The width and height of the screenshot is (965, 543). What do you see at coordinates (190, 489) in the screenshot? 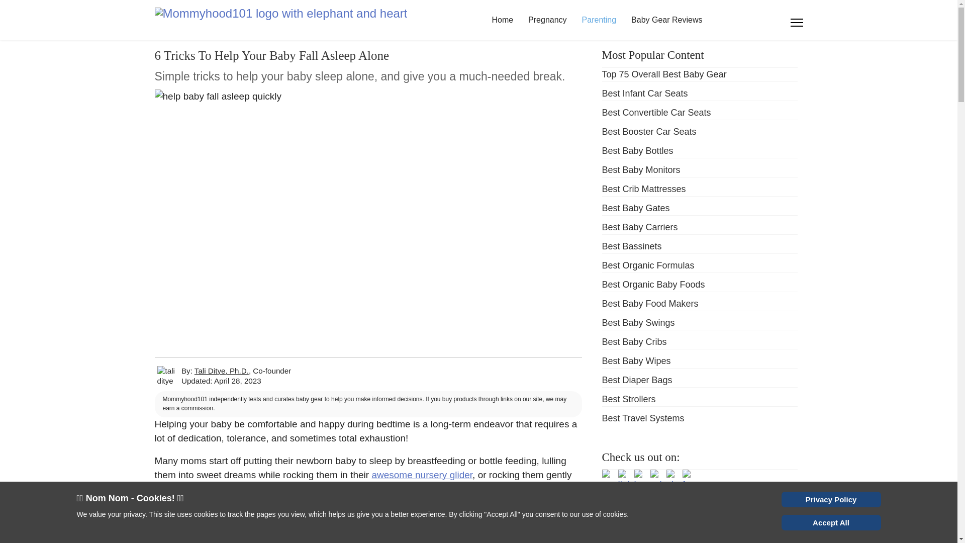
I see `bassinet` at bounding box center [190, 489].